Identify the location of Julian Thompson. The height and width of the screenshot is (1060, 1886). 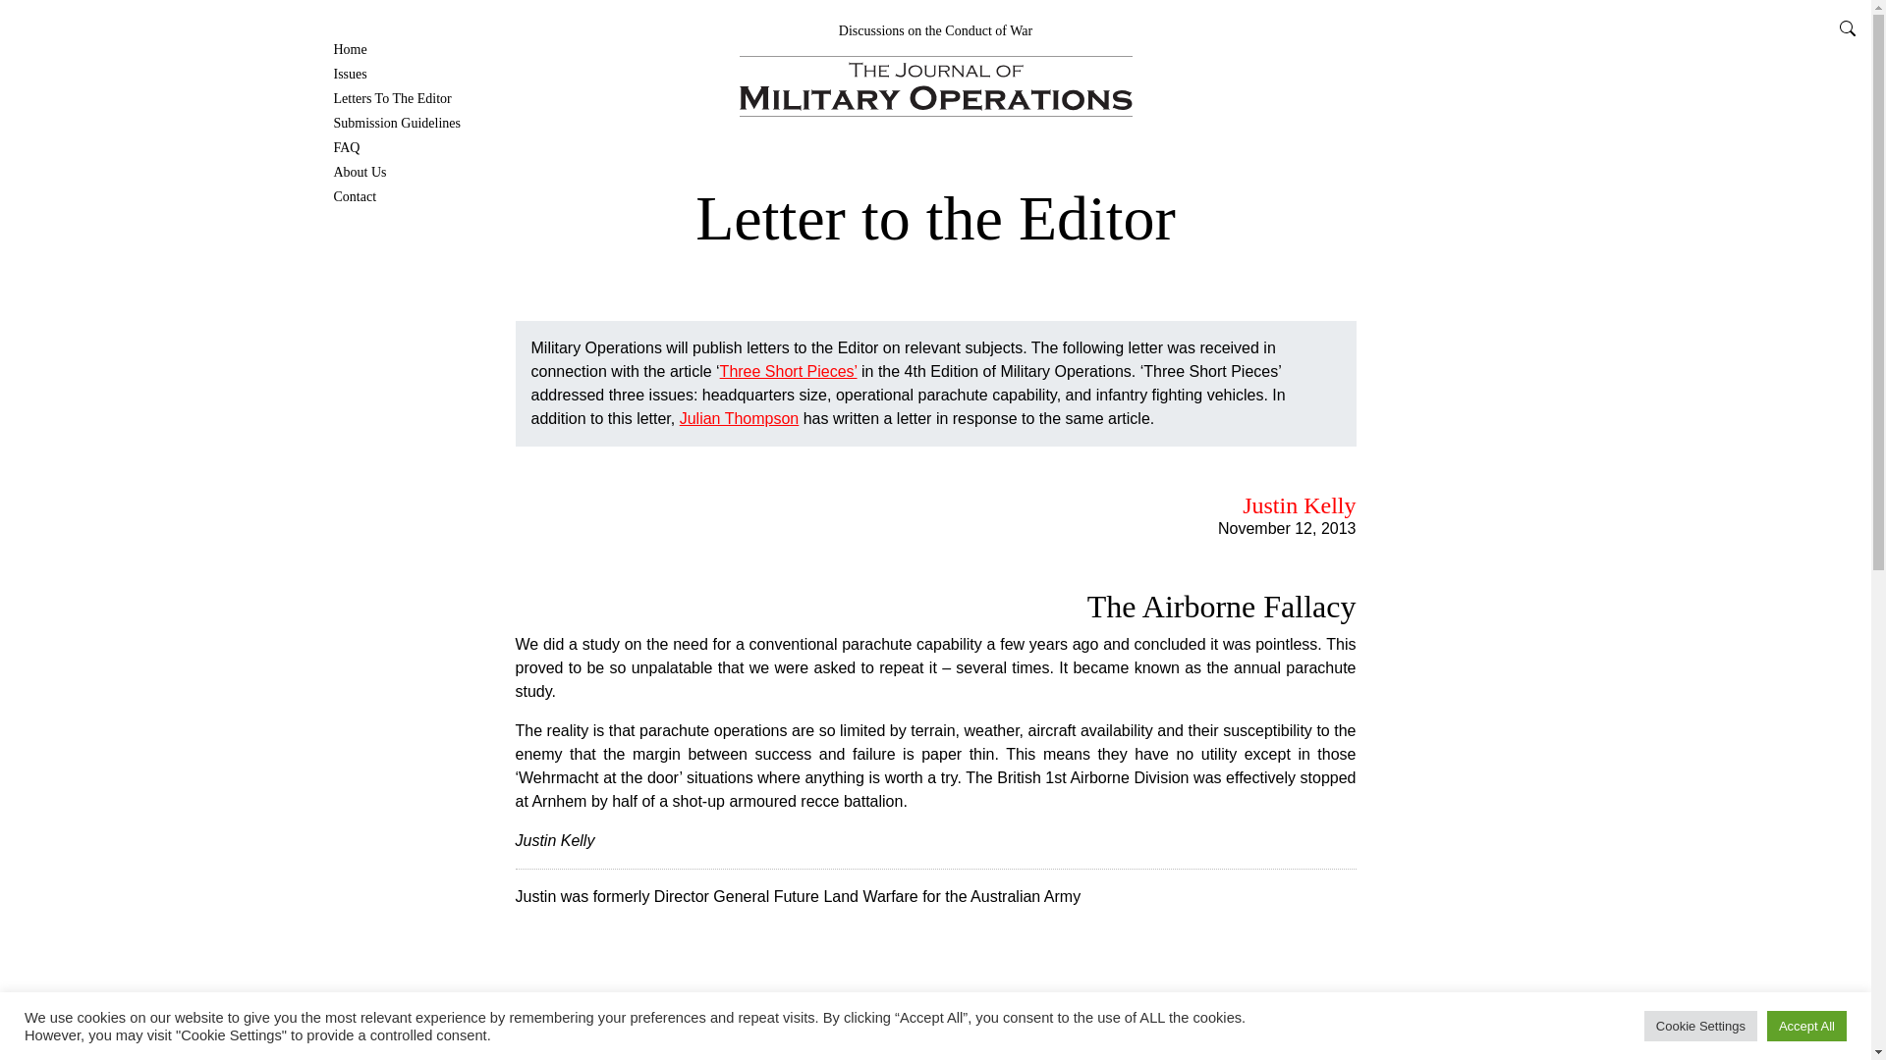
(739, 418).